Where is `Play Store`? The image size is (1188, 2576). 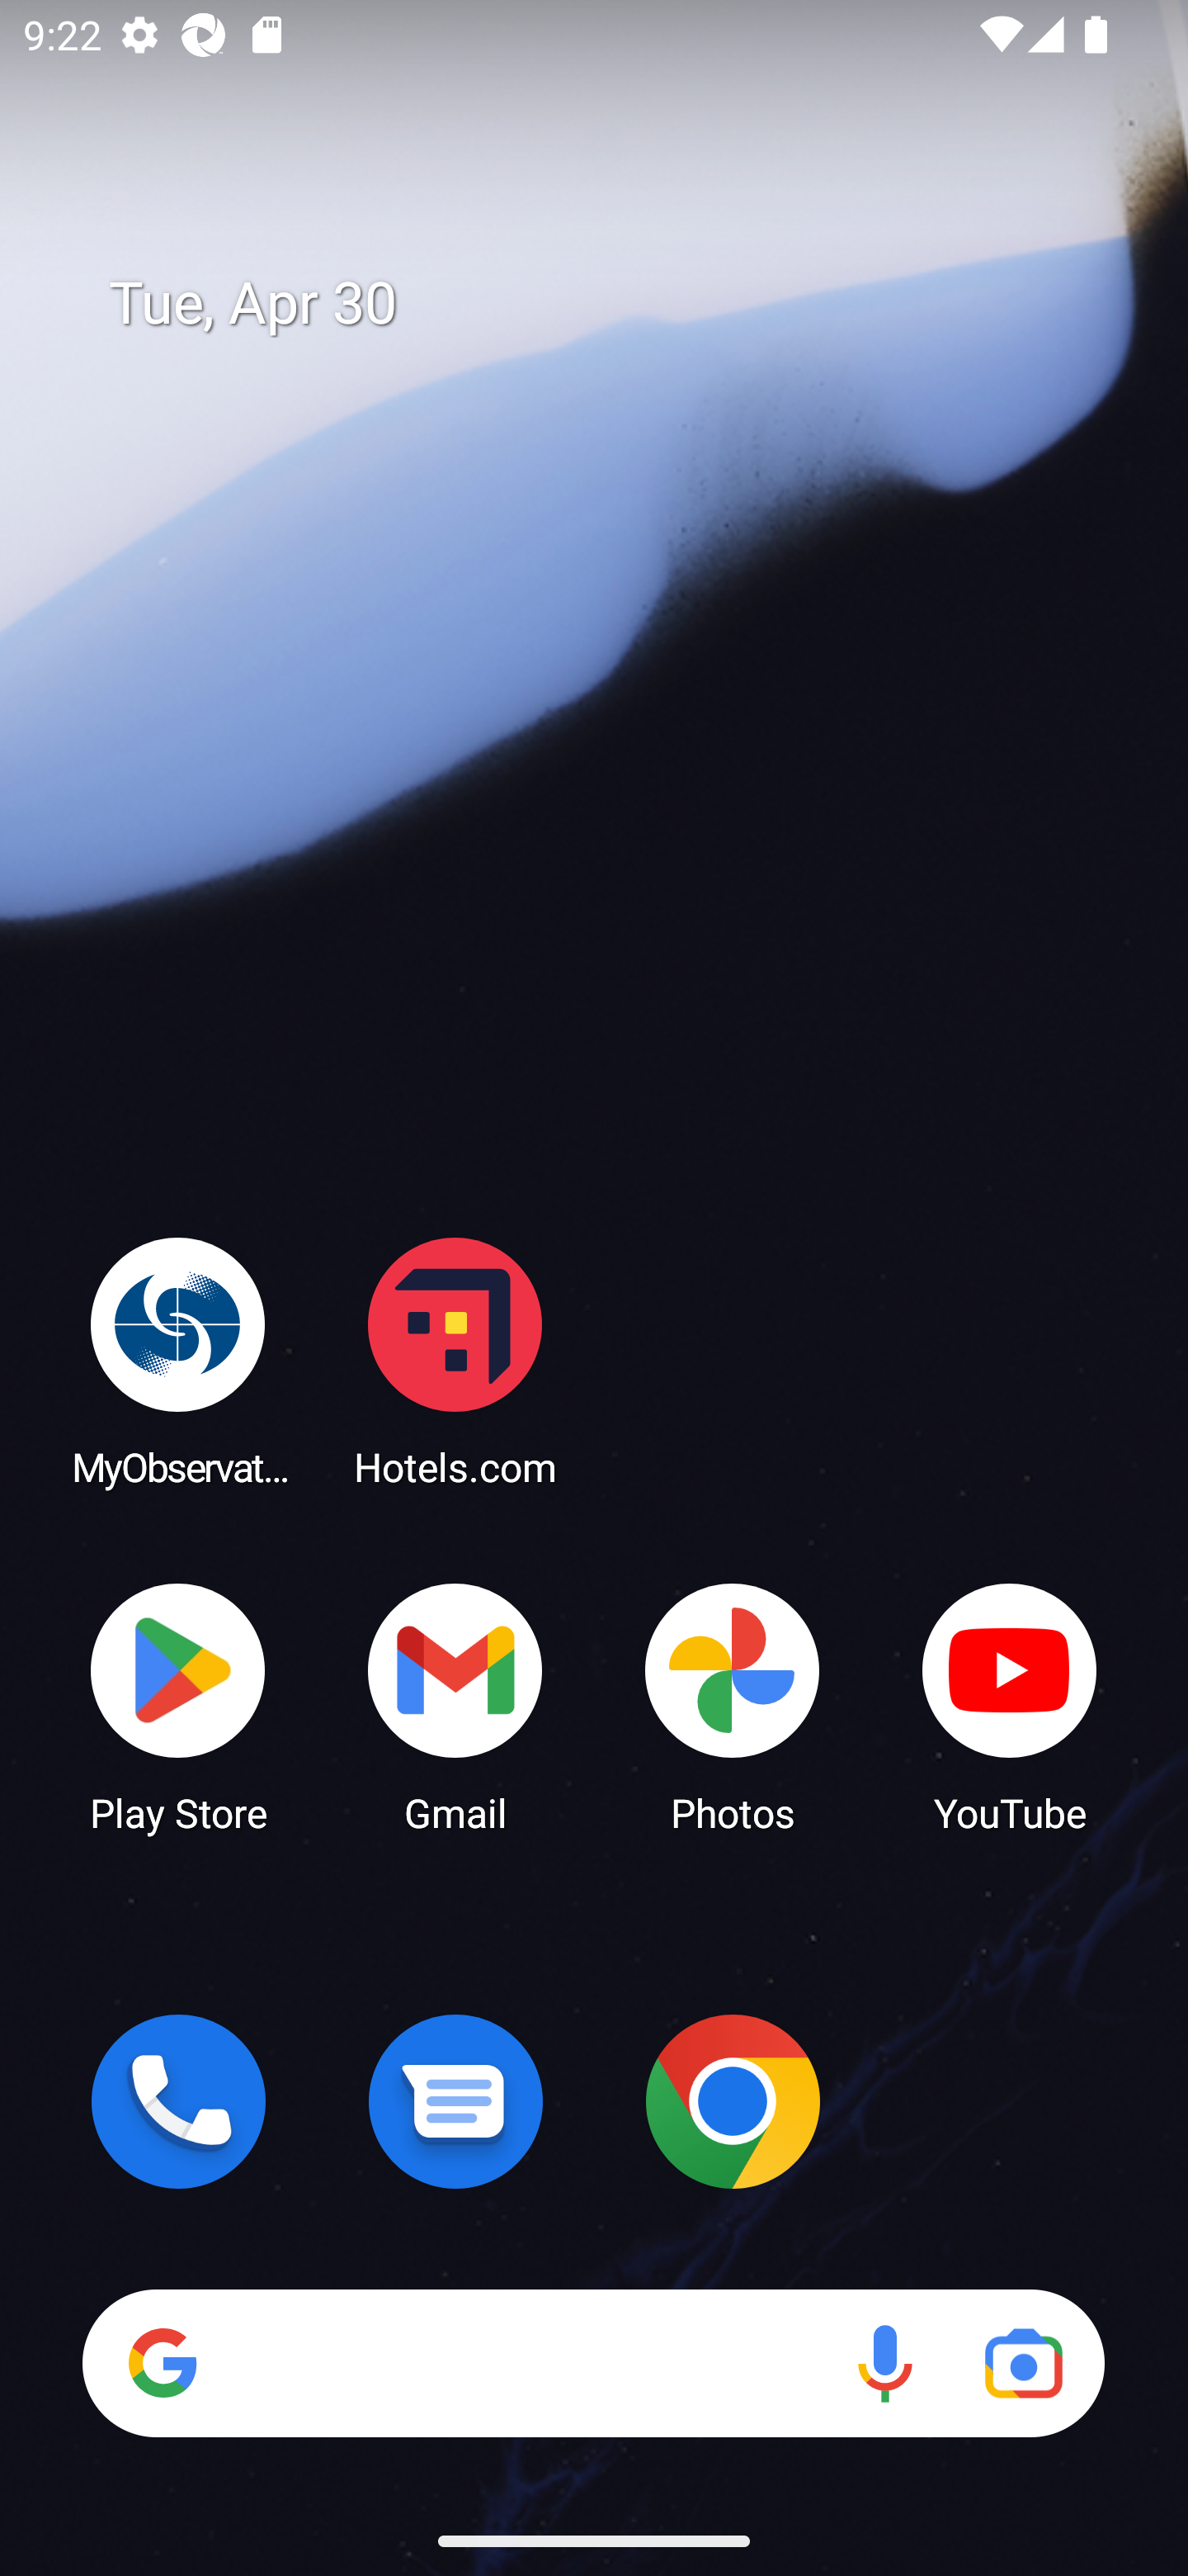
Play Store is located at coordinates (178, 1706).